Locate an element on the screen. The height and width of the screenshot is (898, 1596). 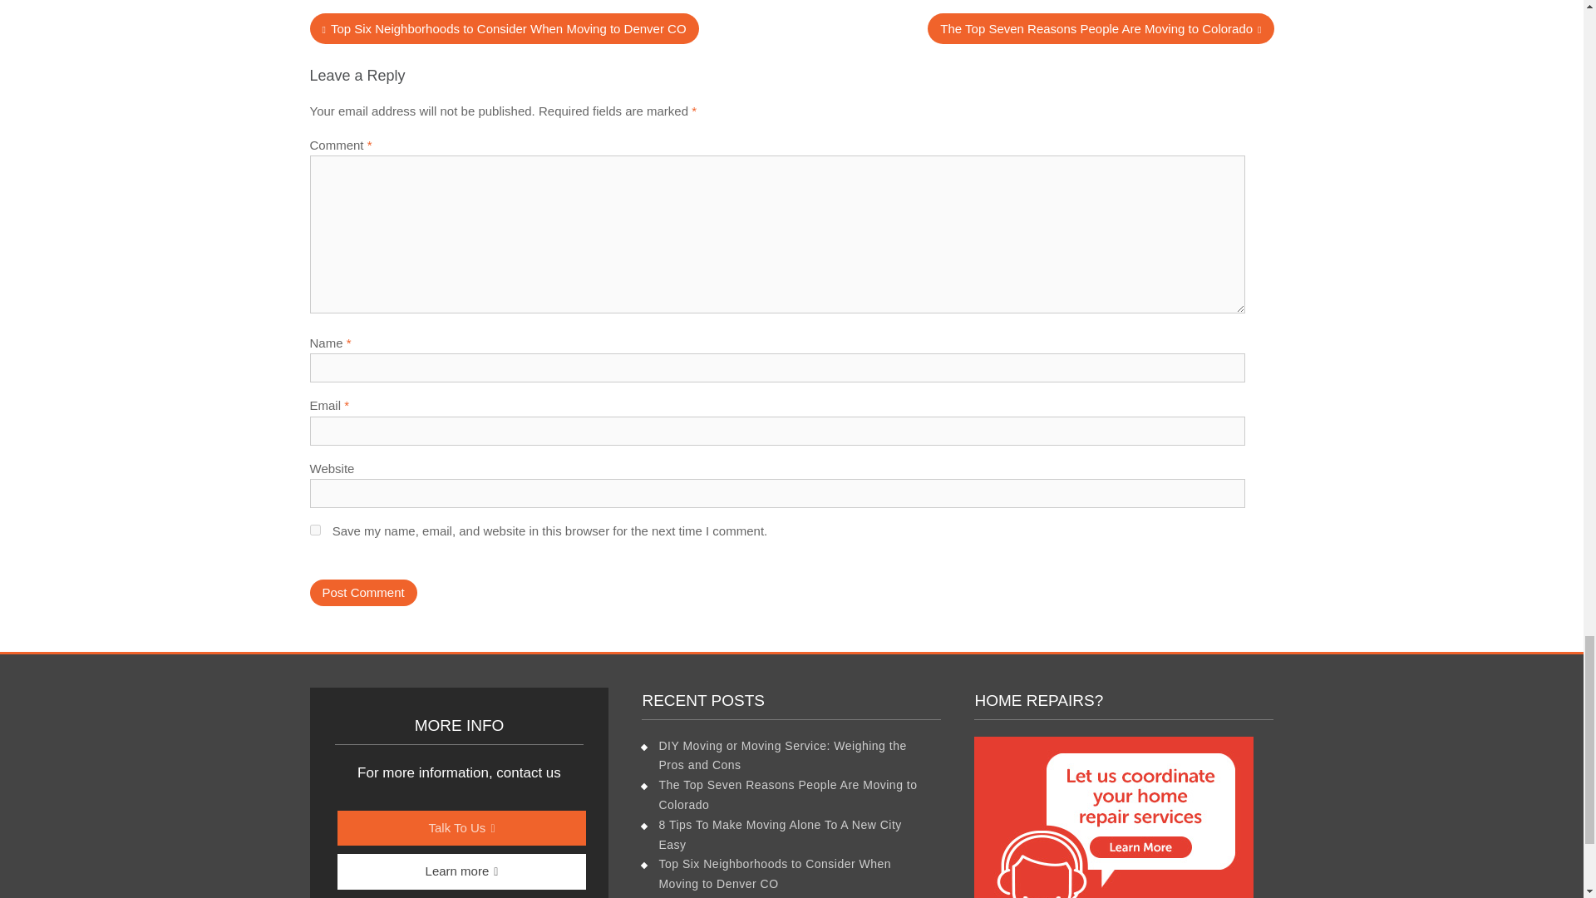
DIY Moving or Moving Service: Weighing the Pros and Cons is located at coordinates (781, 755).